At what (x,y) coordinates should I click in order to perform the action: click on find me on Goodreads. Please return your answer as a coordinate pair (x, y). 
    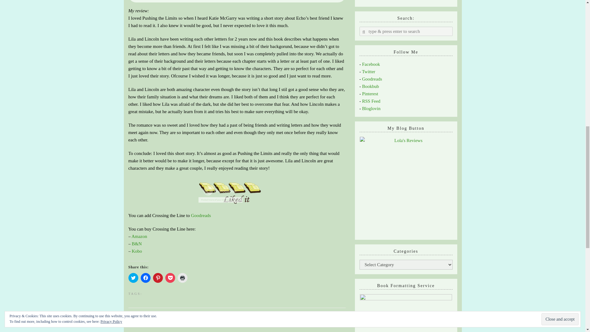
    Looking at the image, I should click on (372, 79).